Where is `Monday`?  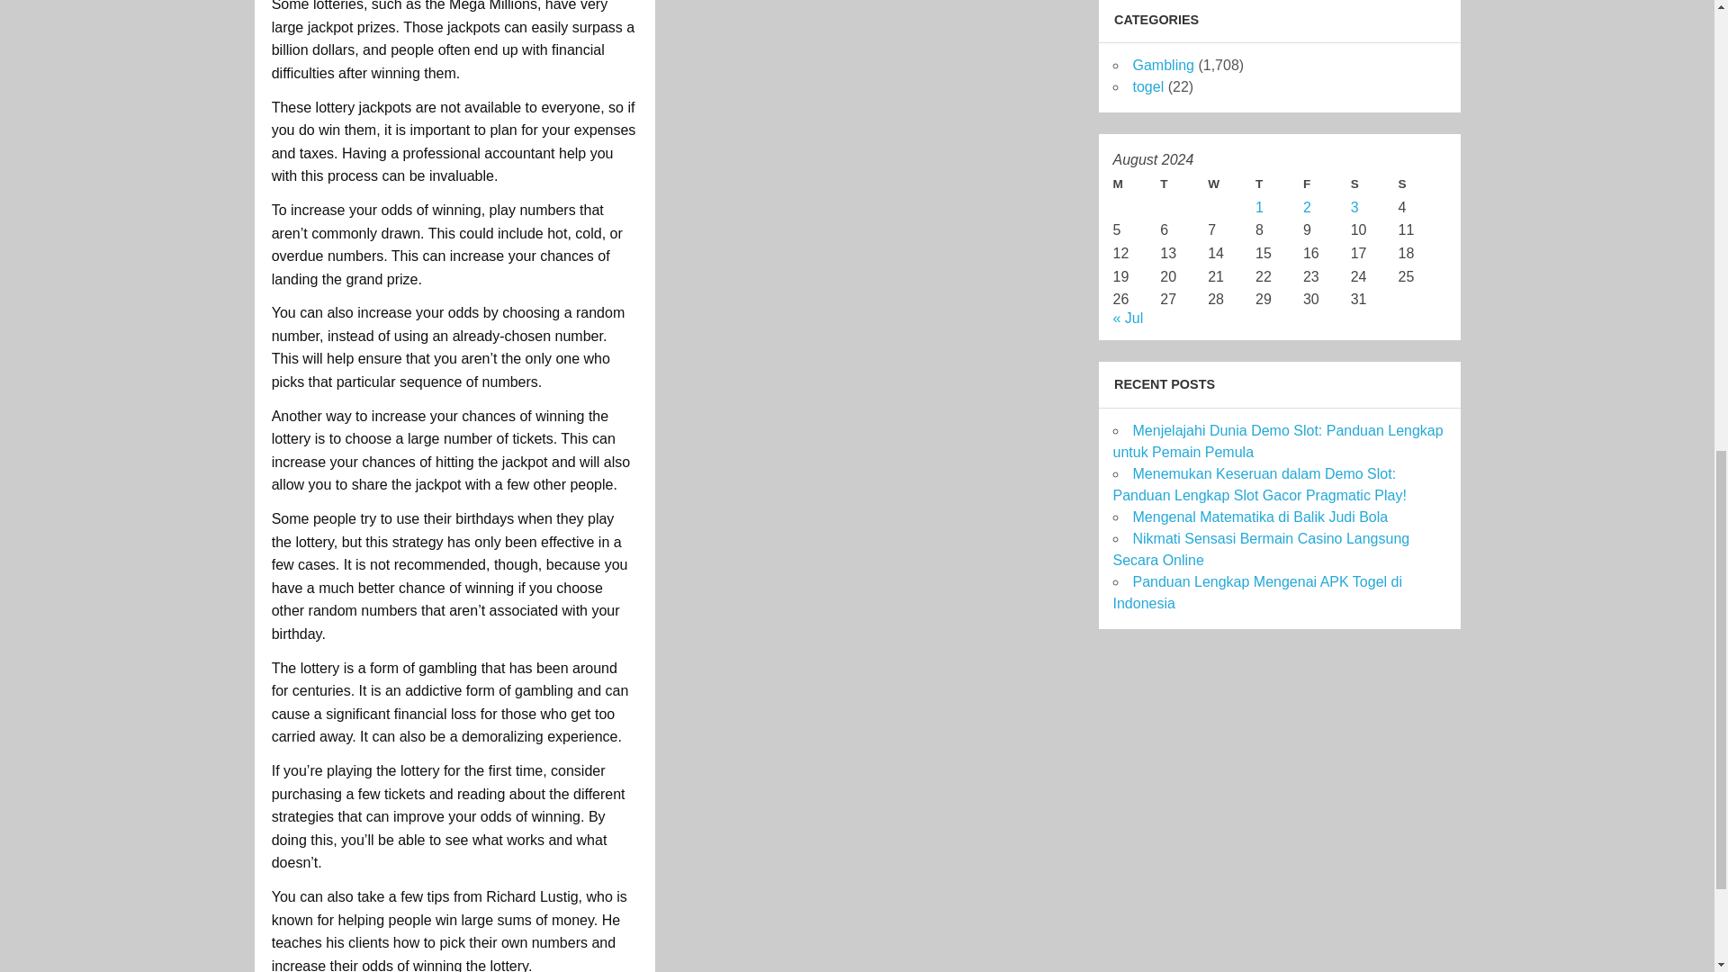 Monday is located at coordinates (1136, 184).